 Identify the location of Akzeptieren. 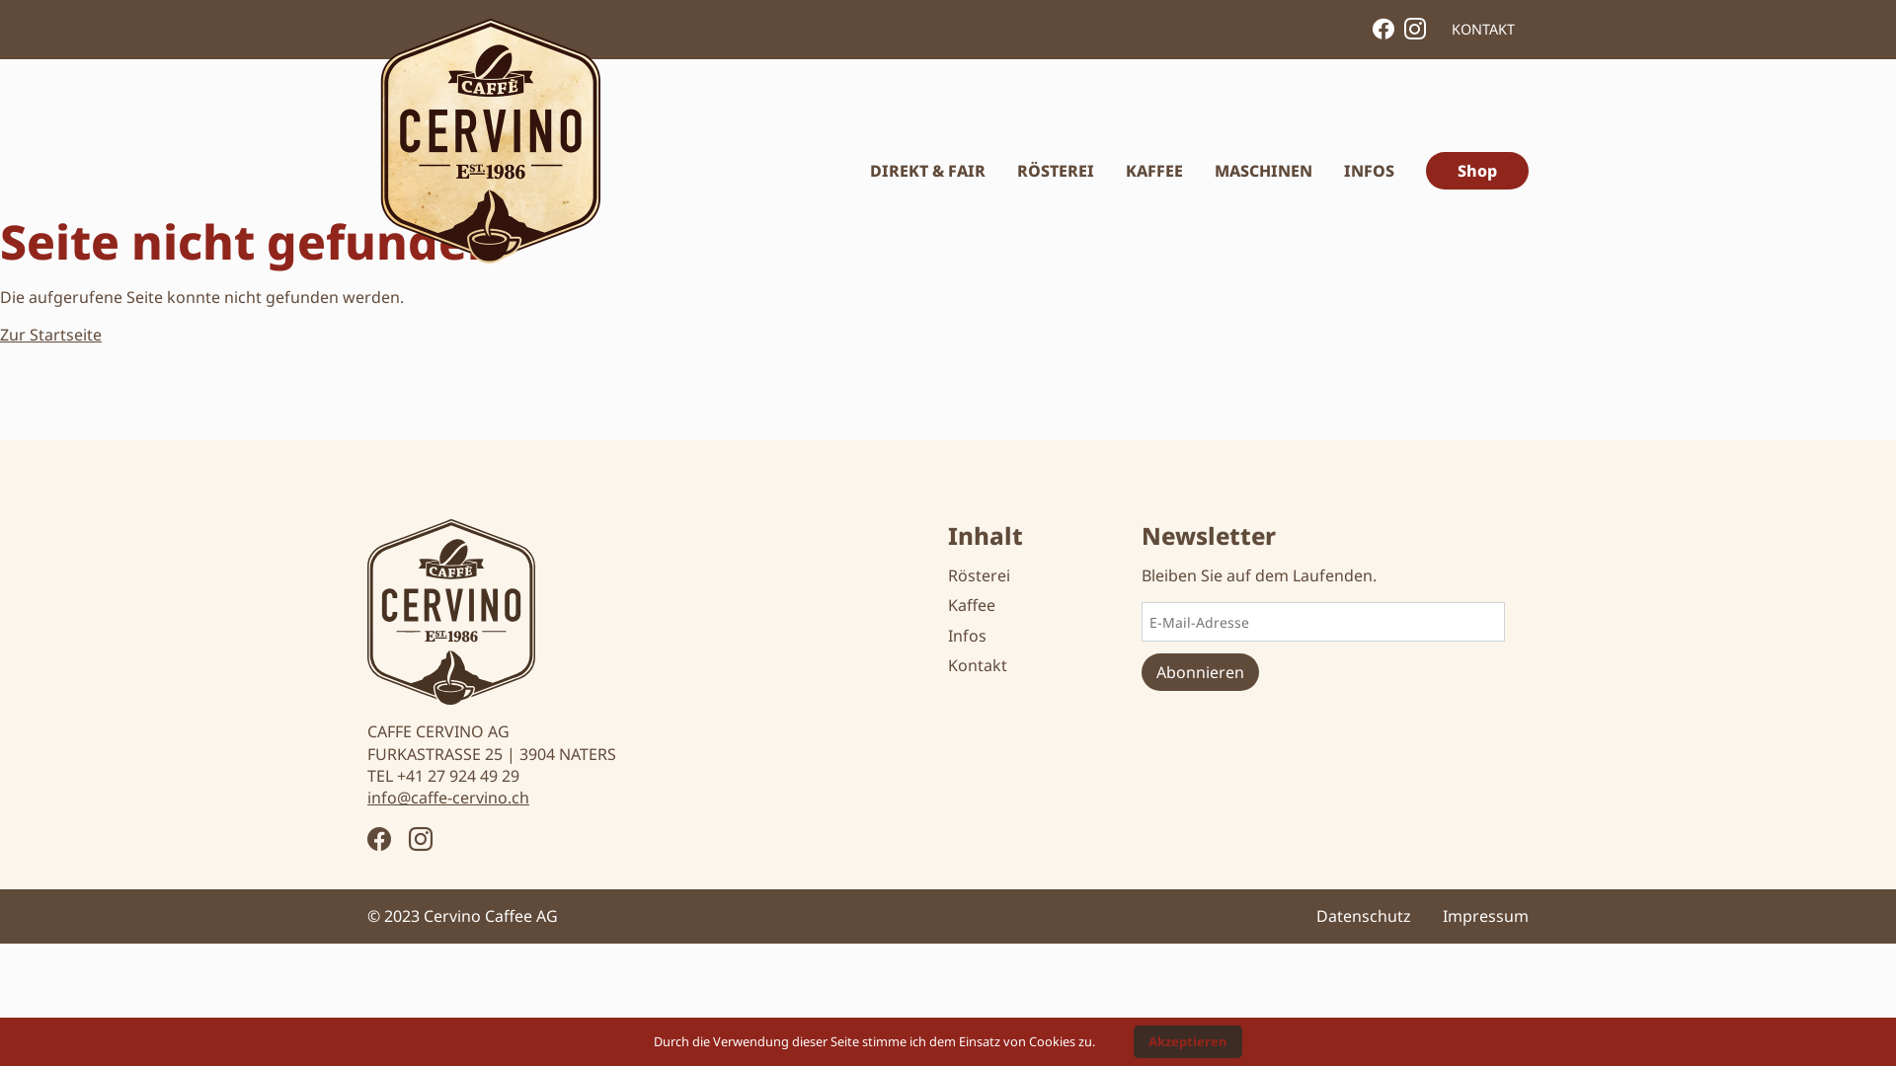
(1188, 1042).